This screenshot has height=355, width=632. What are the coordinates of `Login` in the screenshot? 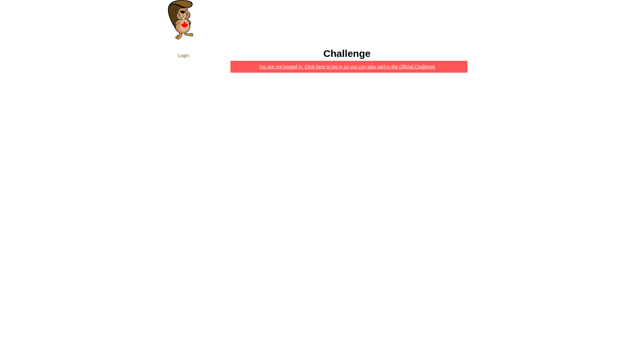 It's located at (203, 56).